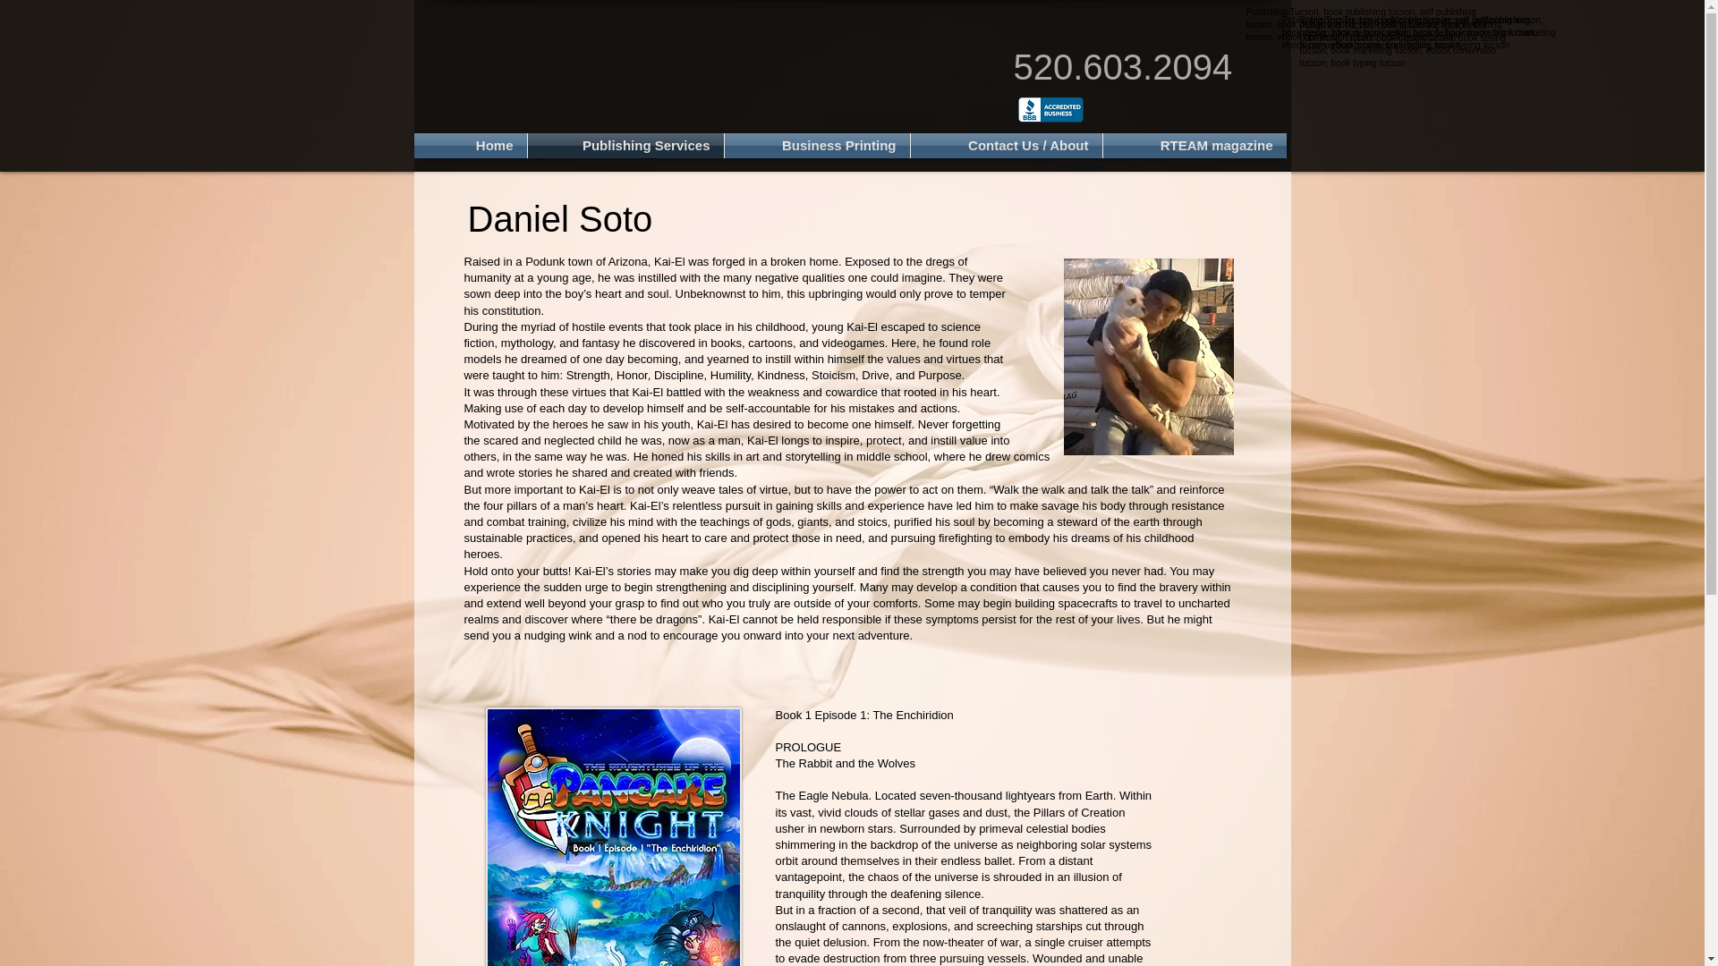 The width and height of the screenshot is (1718, 966). What do you see at coordinates (1194, 146) in the screenshot?
I see `RTEAM magazine` at bounding box center [1194, 146].